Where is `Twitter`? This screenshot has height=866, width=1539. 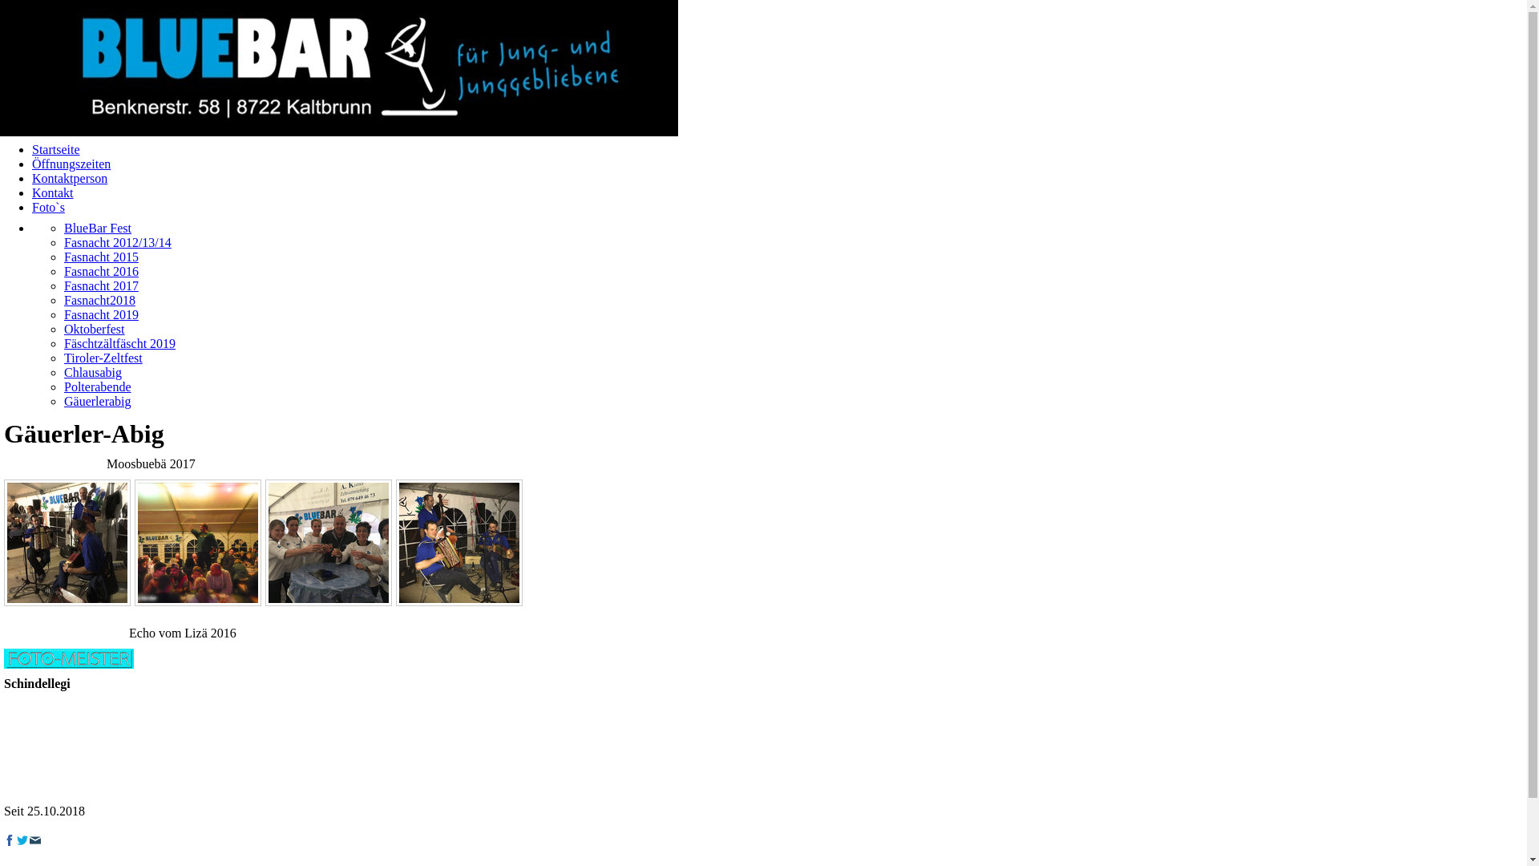 Twitter is located at coordinates (22, 840).